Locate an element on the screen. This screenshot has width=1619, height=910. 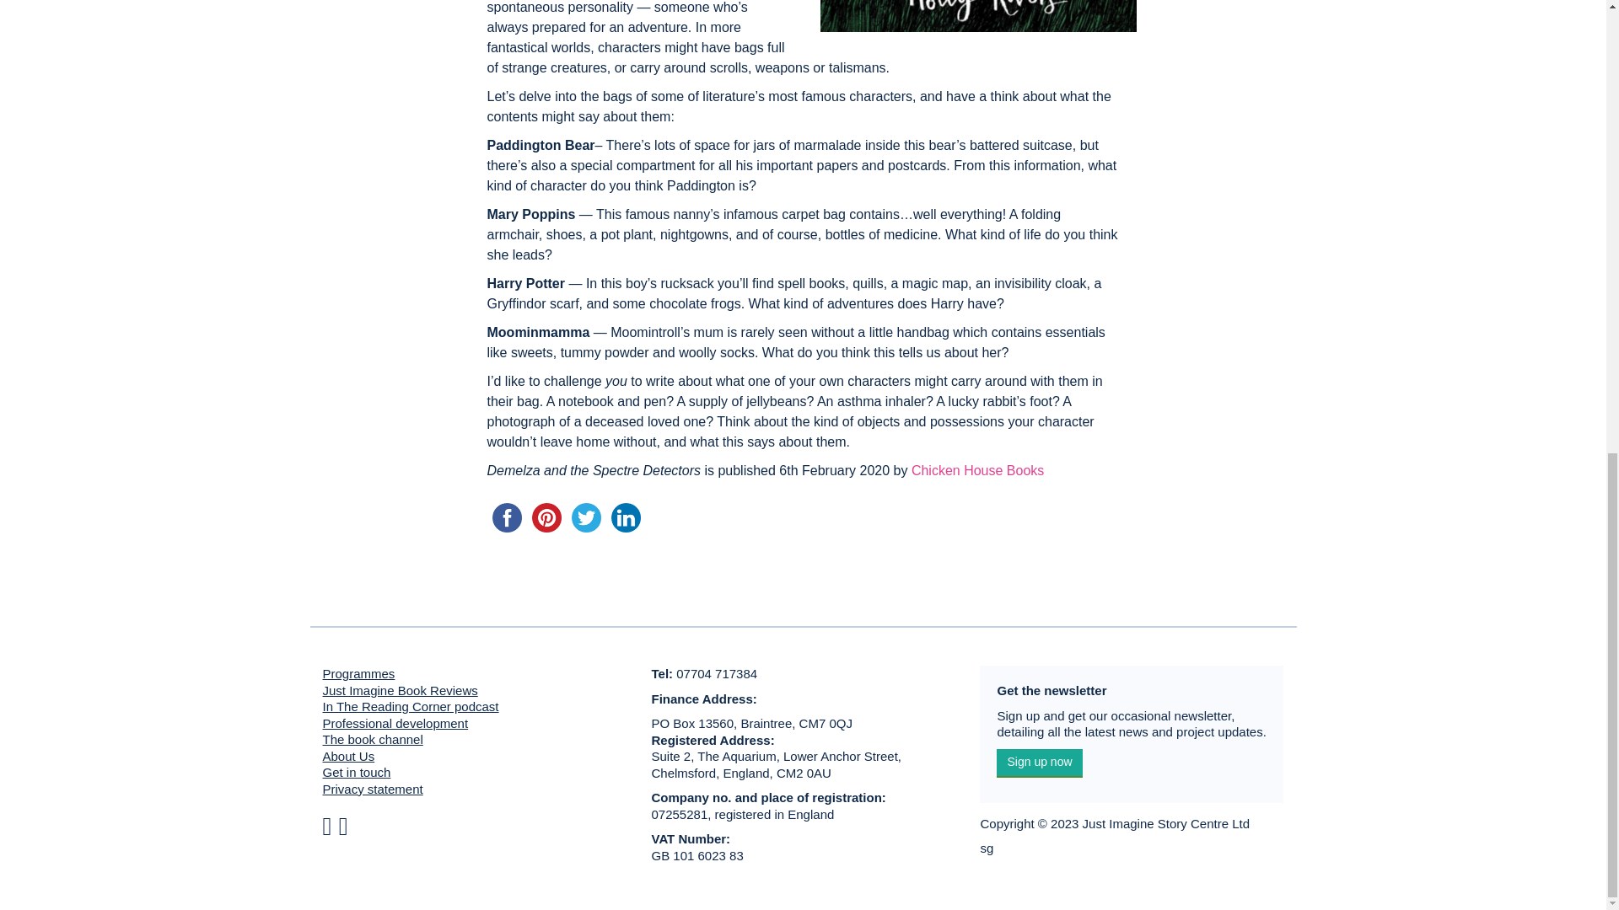
Sign up now is located at coordinates (1039, 763).